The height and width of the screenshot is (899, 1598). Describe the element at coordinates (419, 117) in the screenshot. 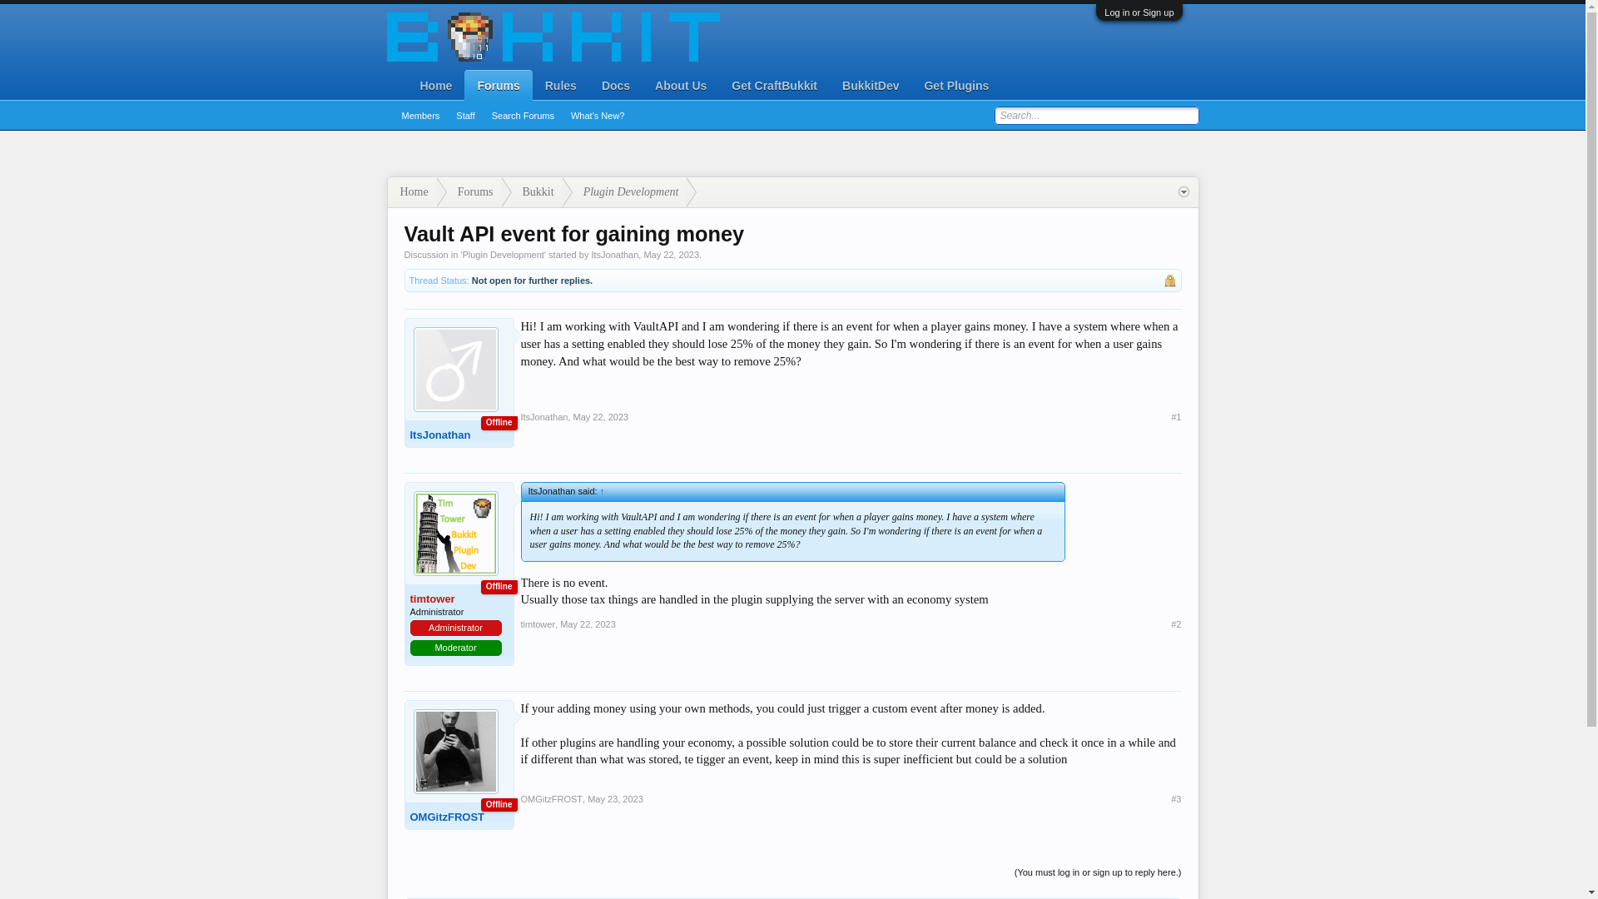

I see `Members` at that location.